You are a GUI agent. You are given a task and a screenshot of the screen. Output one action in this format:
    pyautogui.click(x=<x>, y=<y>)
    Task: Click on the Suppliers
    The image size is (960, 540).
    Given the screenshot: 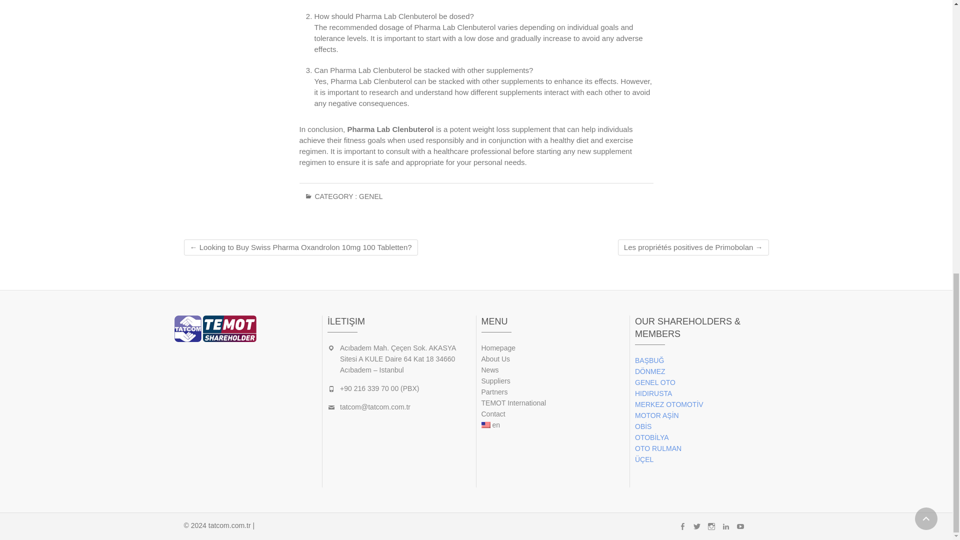 What is the action you would take?
    pyautogui.click(x=552, y=381)
    